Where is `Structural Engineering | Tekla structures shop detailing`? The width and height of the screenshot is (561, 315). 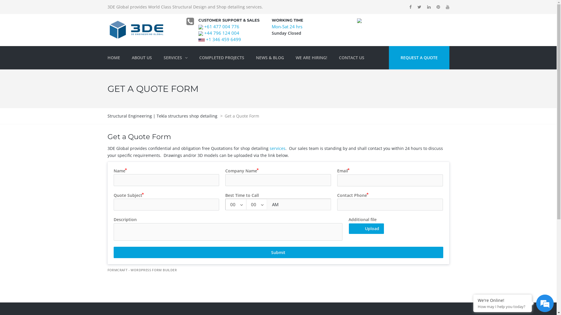
Structural Engineering | Tekla structures shop detailing is located at coordinates (163, 116).